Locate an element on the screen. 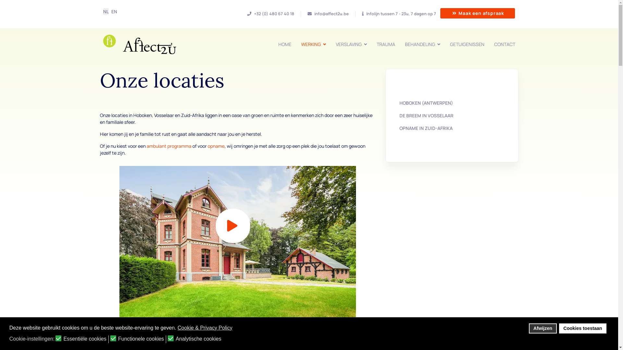 This screenshot has width=623, height=350. ambulant programma is located at coordinates (169, 146).